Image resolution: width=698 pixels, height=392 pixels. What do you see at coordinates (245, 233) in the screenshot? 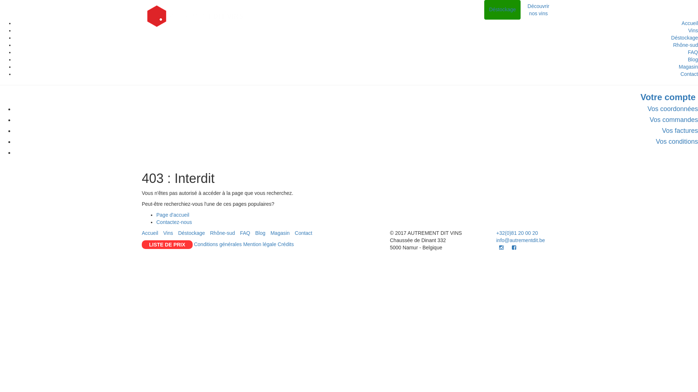
I see `FAQ` at bounding box center [245, 233].